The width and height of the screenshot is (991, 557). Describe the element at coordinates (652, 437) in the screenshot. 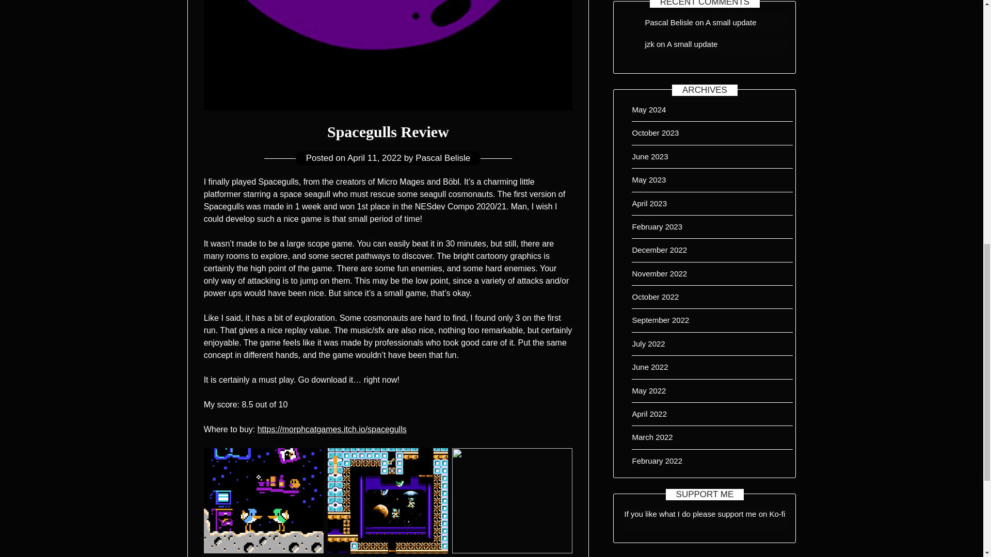

I see `March 2022` at that location.